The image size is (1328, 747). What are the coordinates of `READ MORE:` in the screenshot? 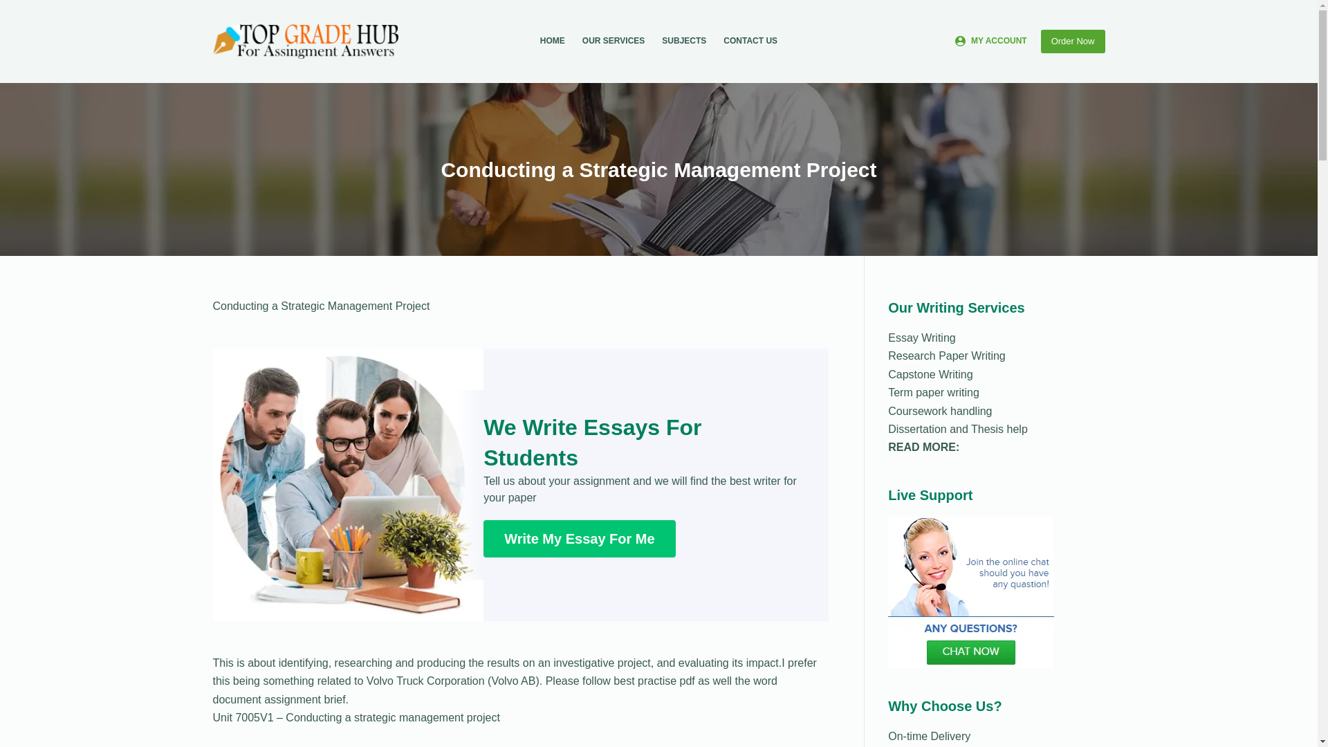 It's located at (923, 447).